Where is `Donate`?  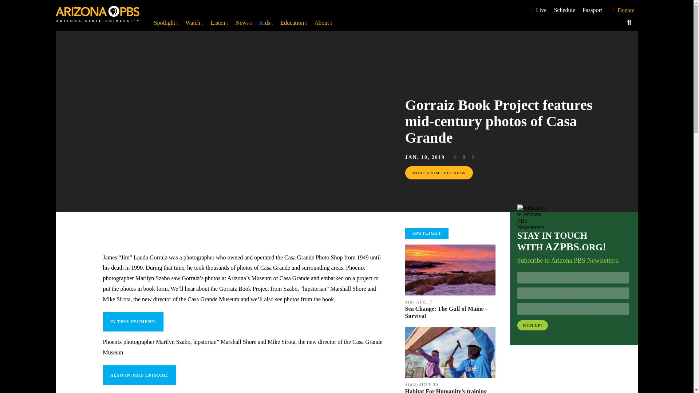 Donate is located at coordinates (622, 10).